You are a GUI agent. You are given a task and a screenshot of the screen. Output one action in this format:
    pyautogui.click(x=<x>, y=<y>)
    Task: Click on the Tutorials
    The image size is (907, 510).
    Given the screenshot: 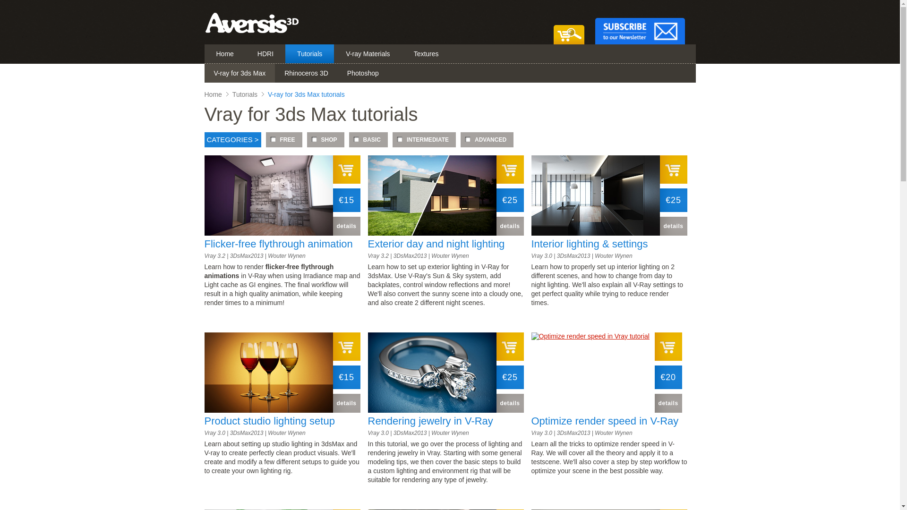 What is the action you would take?
    pyautogui.click(x=310, y=54)
    